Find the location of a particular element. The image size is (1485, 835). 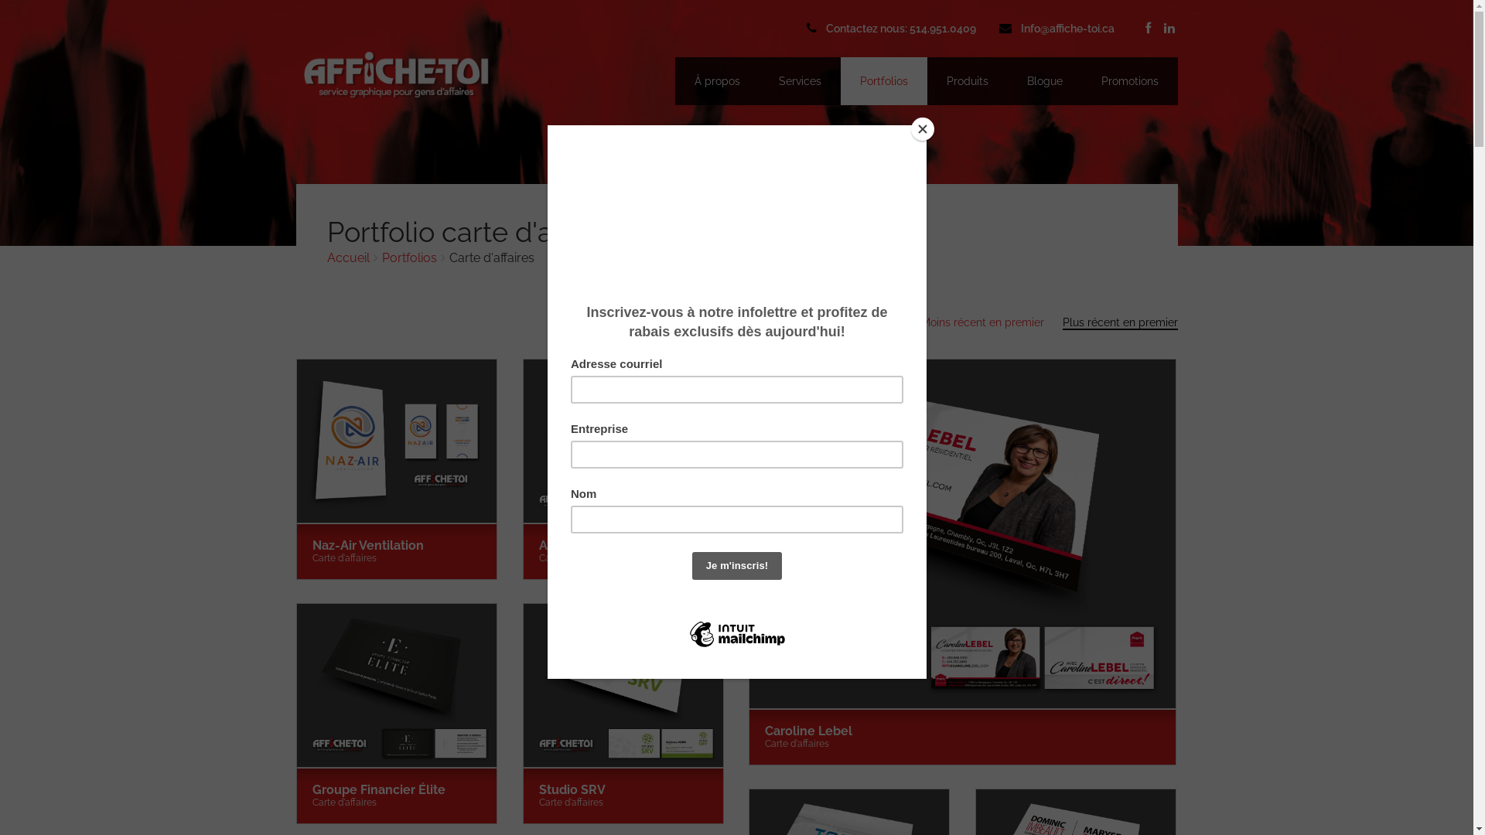

Blogue is located at coordinates (1044, 81).